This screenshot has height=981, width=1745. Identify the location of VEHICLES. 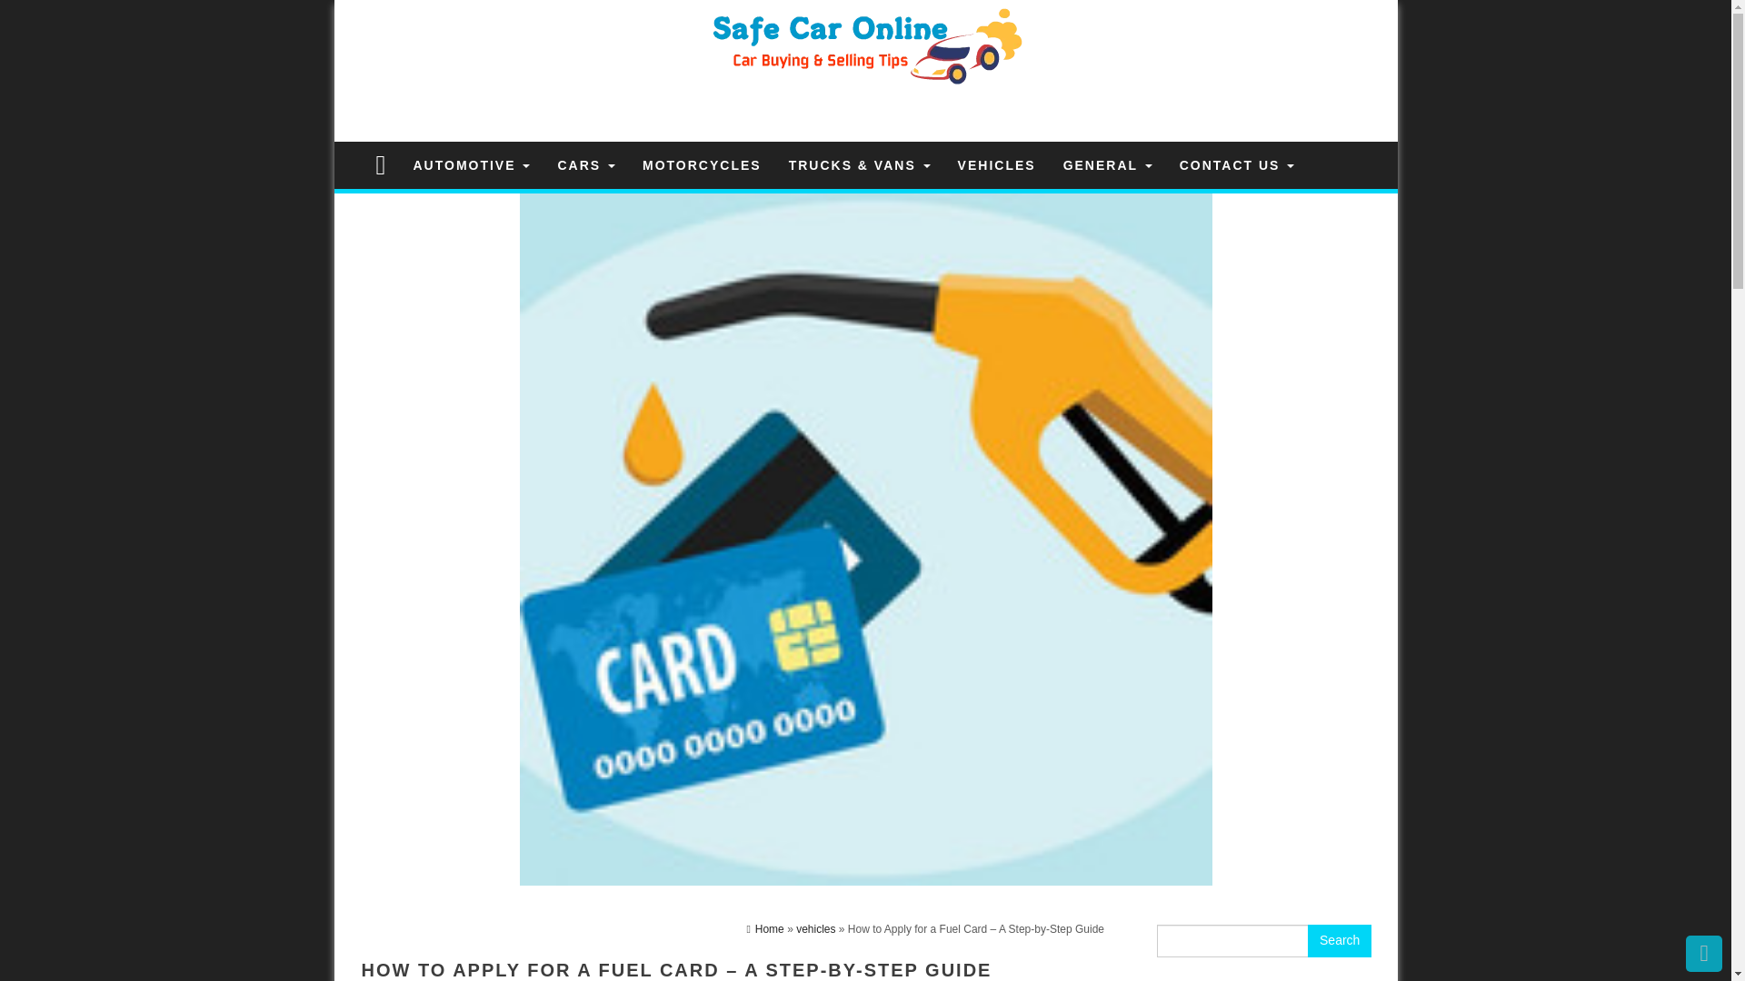
(996, 165).